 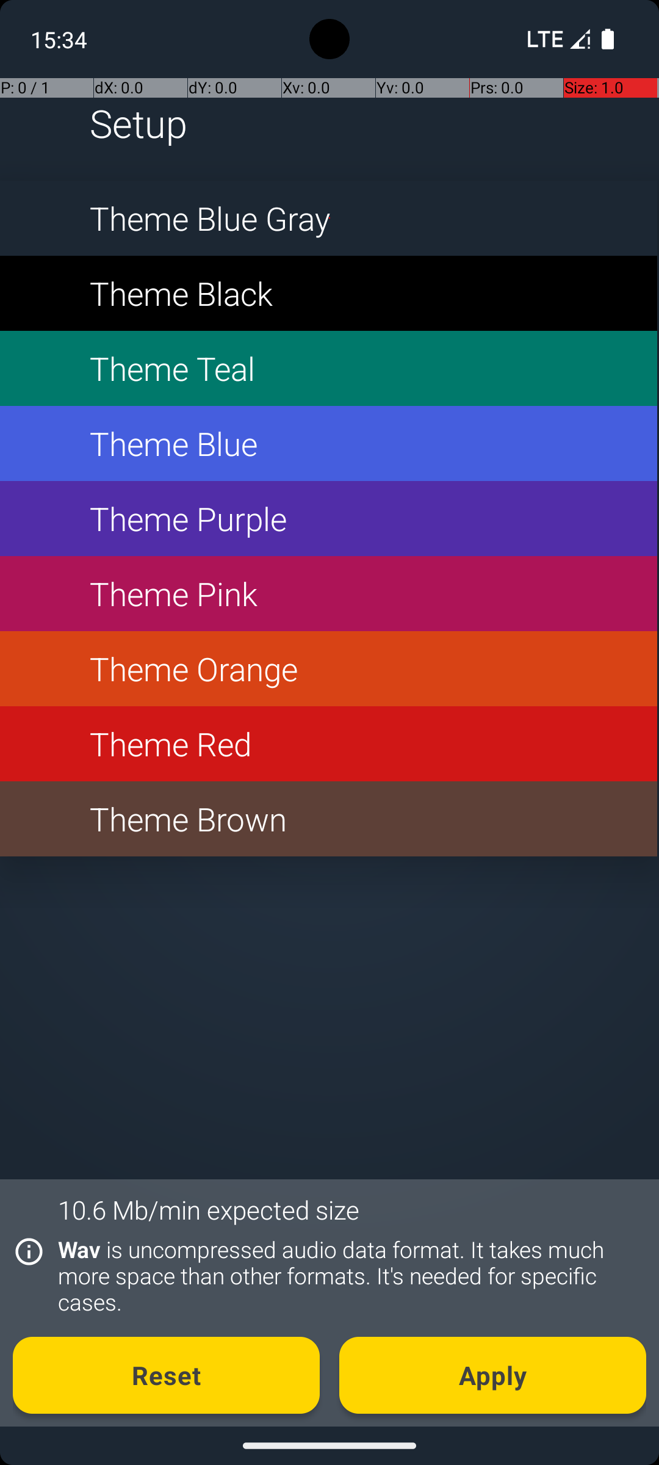 I want to click on Theme Orange, so click(x=328, y=669).